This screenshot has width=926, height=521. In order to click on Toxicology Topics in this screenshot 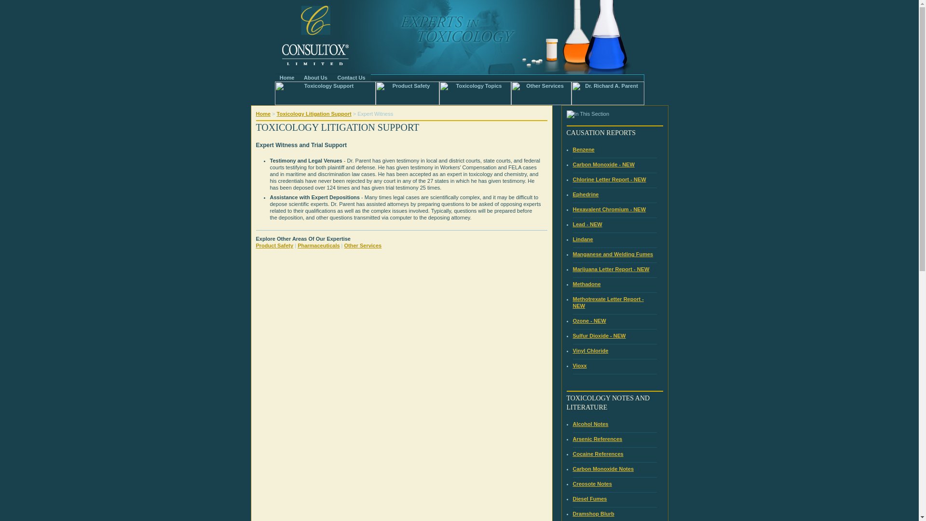, I will do `click(475, 93)`.